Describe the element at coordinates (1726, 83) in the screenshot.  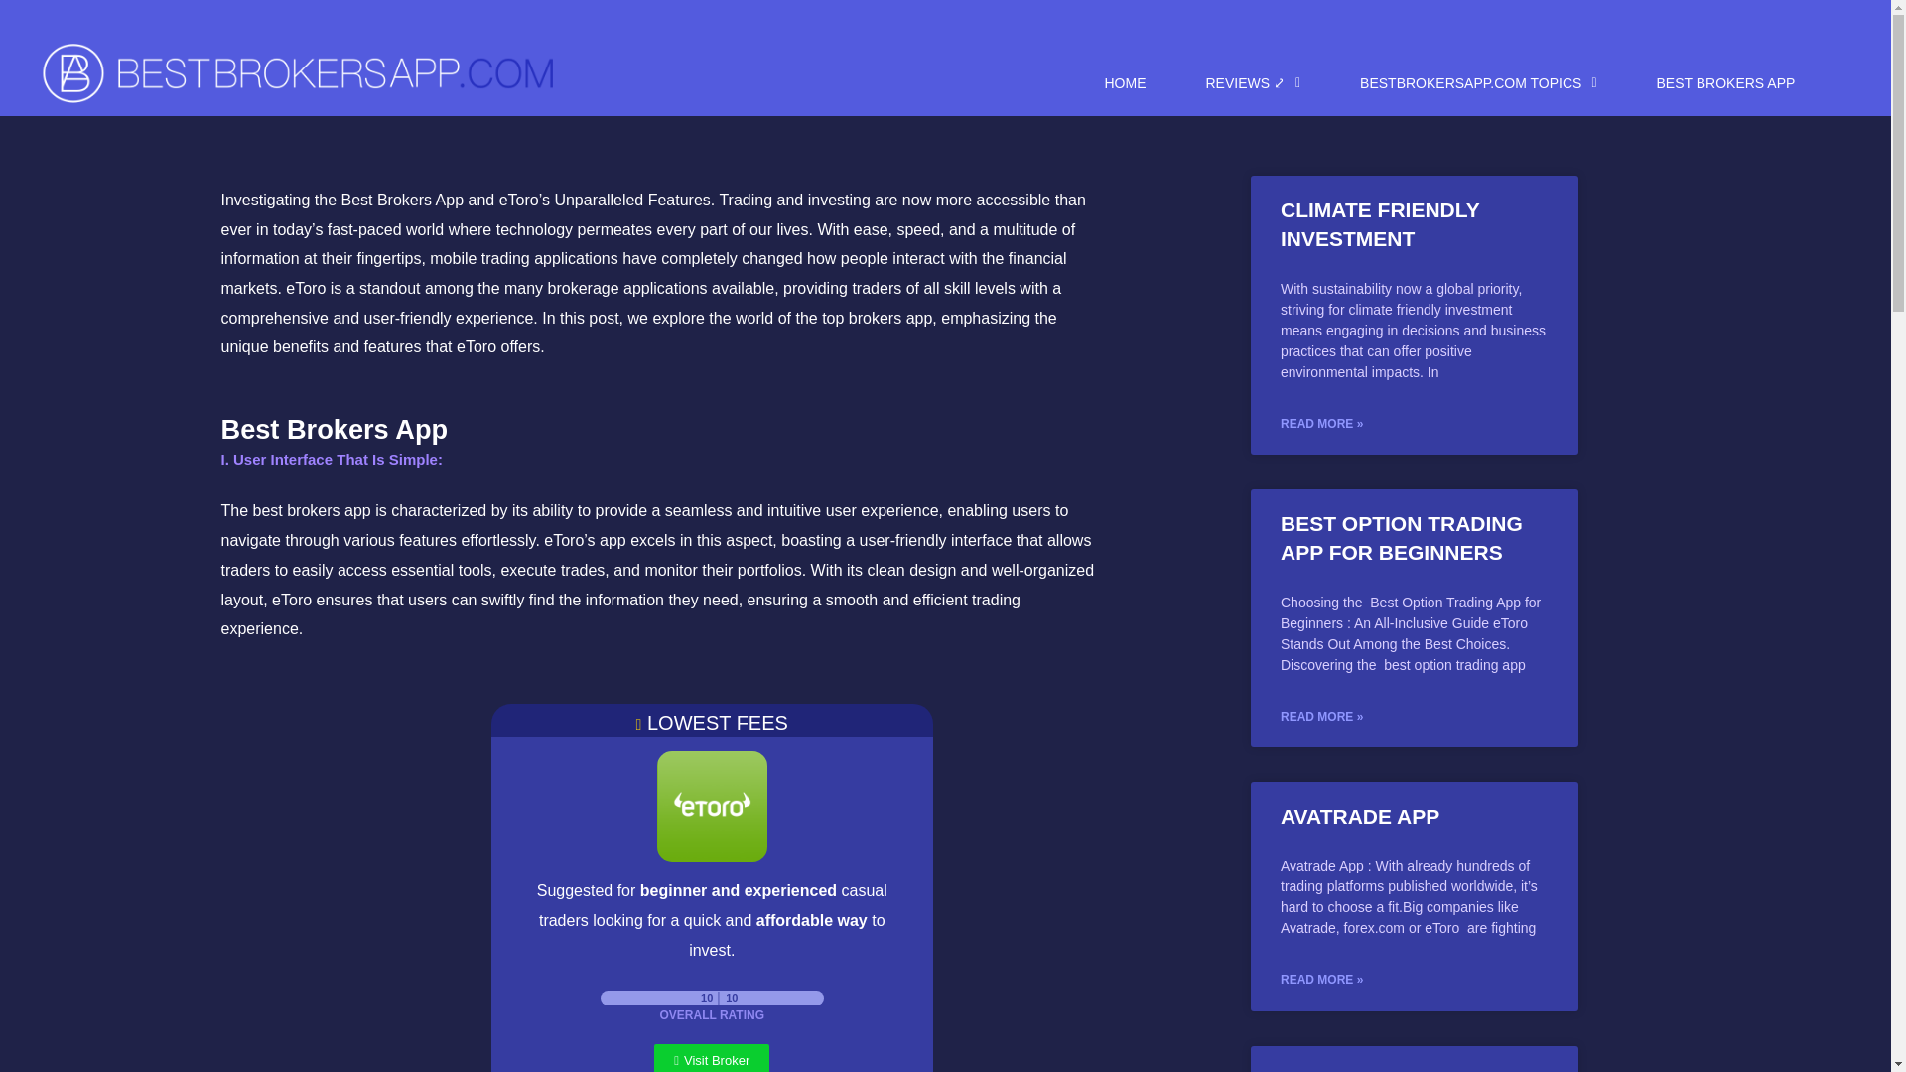
I see `BEST BROKERS APP` at that location.